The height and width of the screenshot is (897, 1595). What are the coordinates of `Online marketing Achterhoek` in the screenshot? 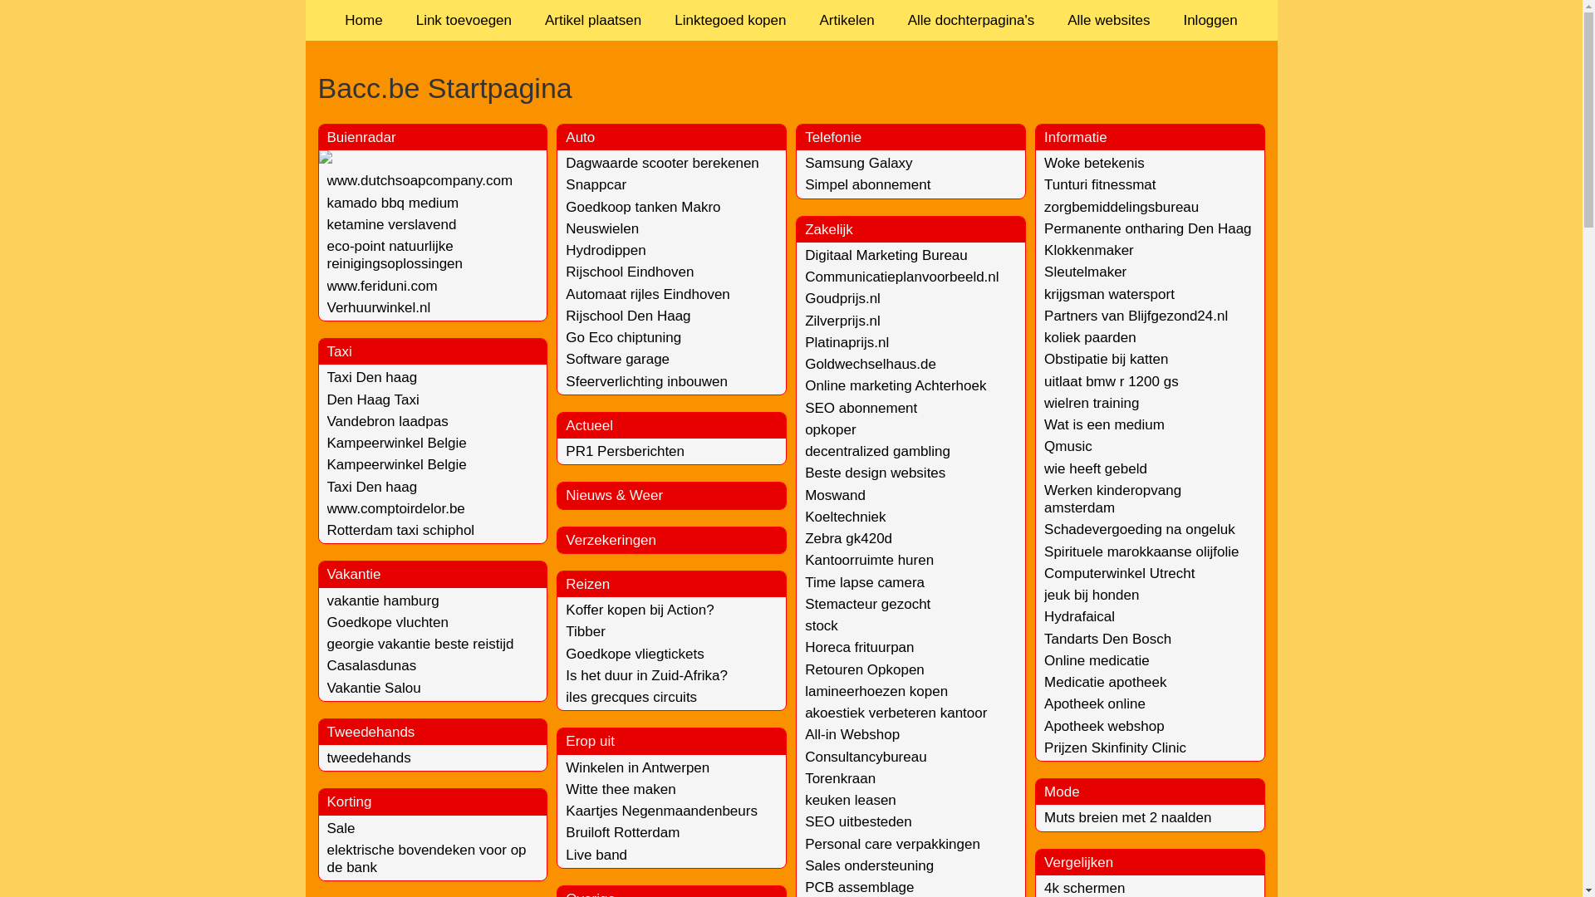 It's located at (896, 385).